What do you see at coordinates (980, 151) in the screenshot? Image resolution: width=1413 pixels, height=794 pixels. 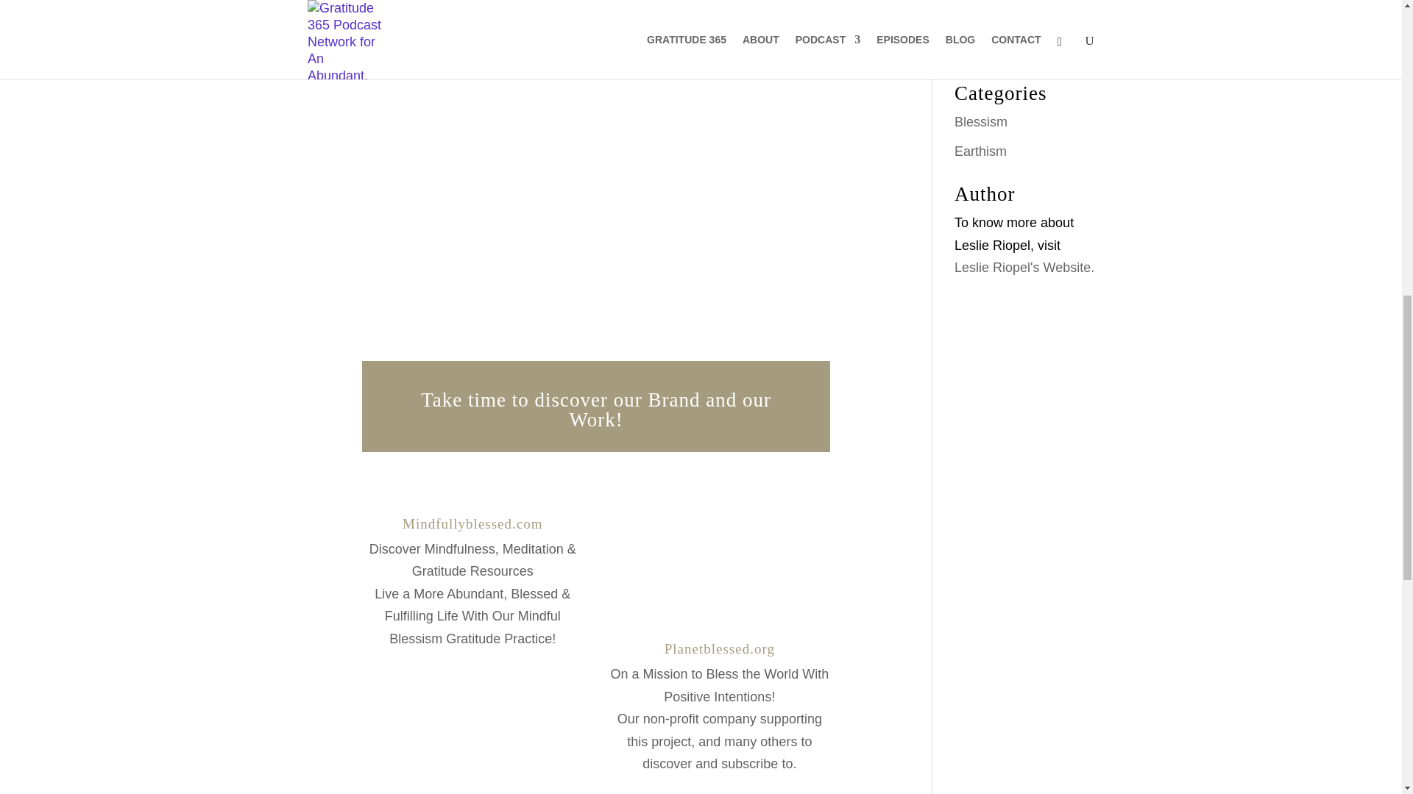 I see `Earthism` at bounding box center [980, 151].